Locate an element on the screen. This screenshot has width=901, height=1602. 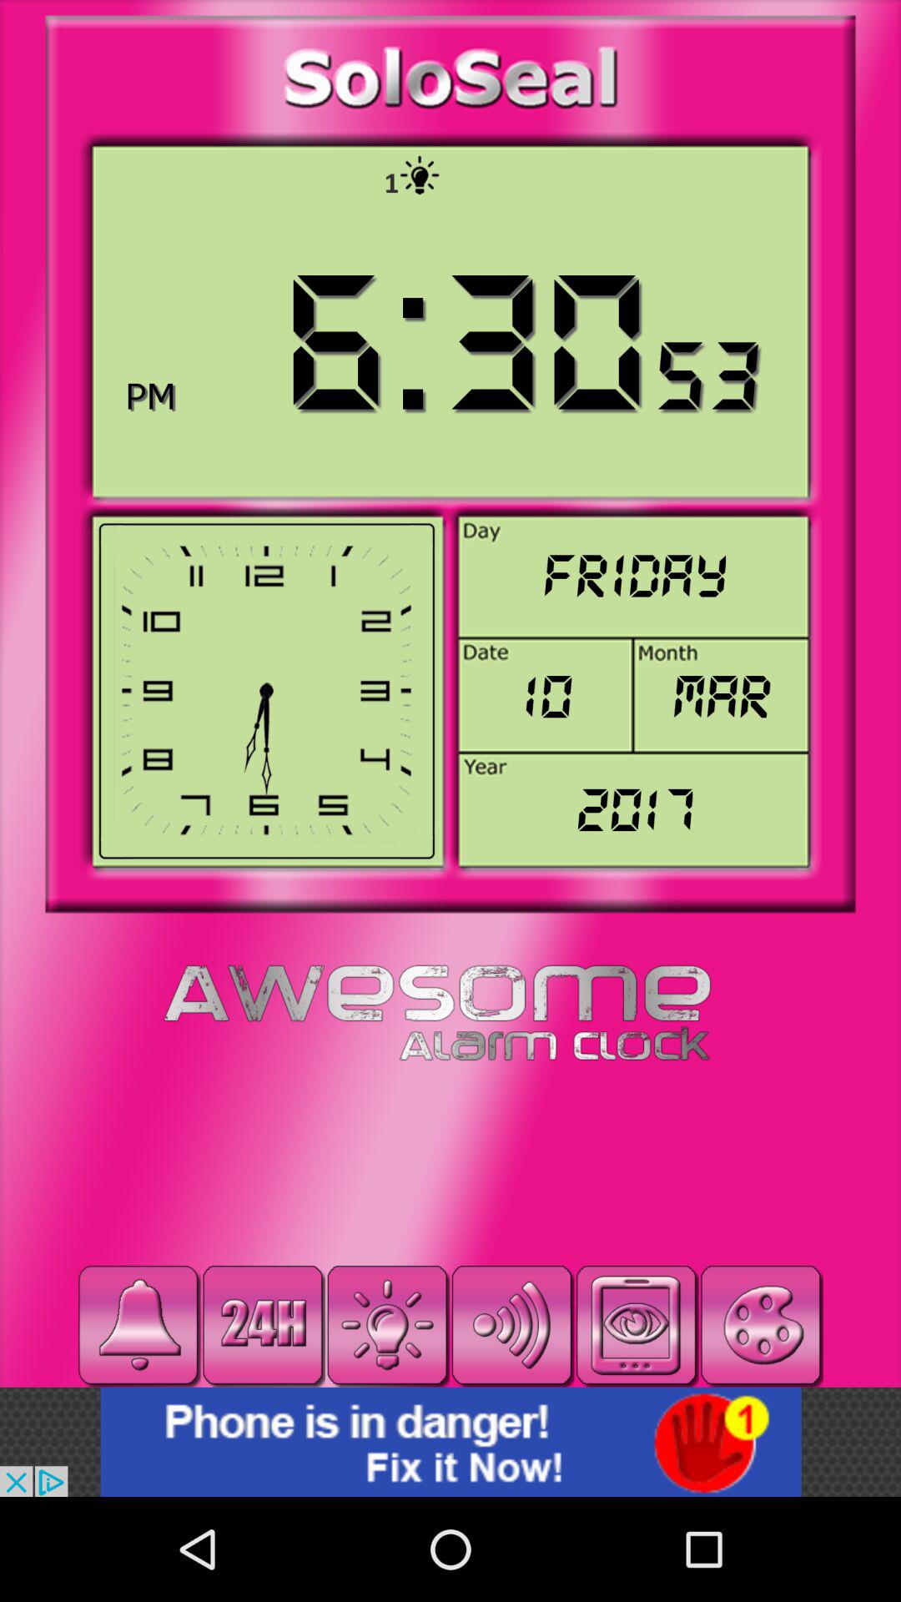
go to alarm is located at coordinates (138, 1325).